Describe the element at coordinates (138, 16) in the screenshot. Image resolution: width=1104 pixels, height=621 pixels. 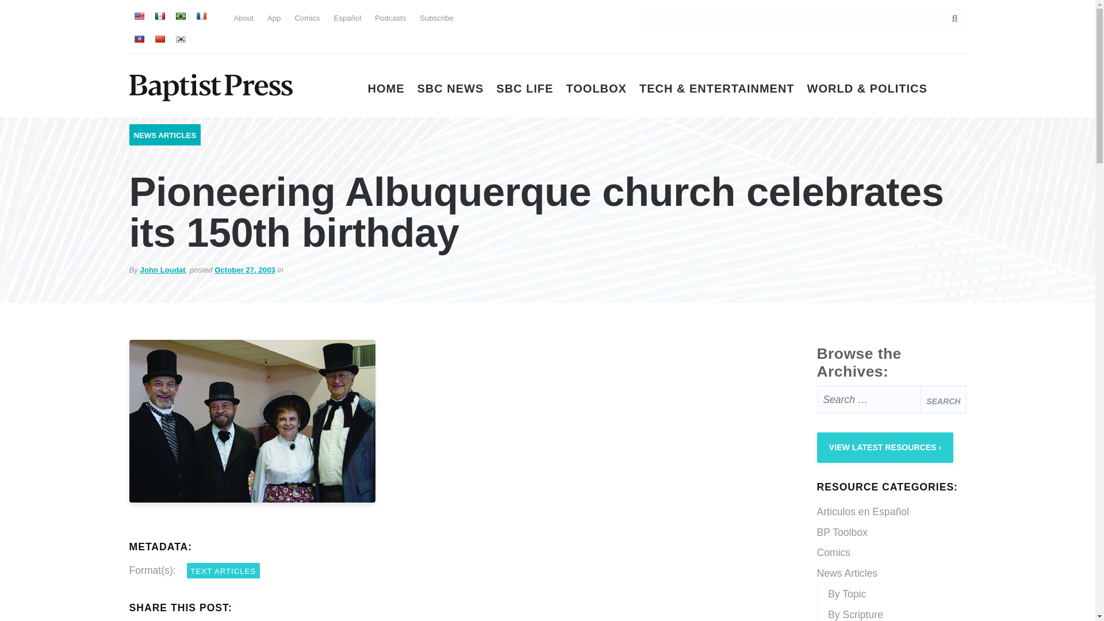
I see `English` at that location.